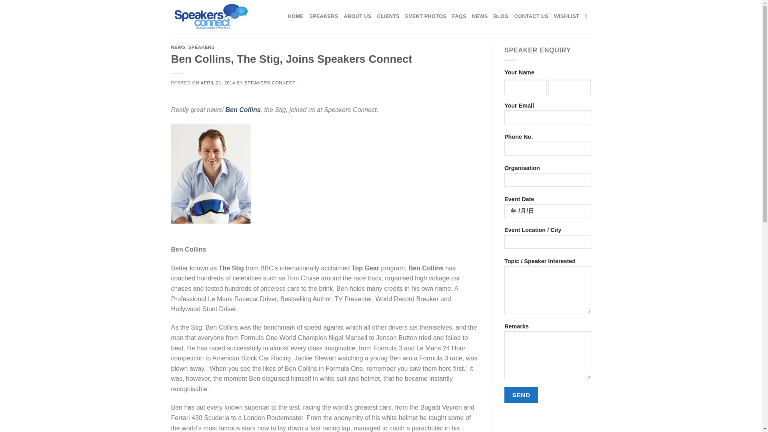 Image resolution: width=768 pixels, height=432 pixels. What do you see at coordinates (296, 16) in the screenshot?
I see `HOME` at bounding box center [296, 16].